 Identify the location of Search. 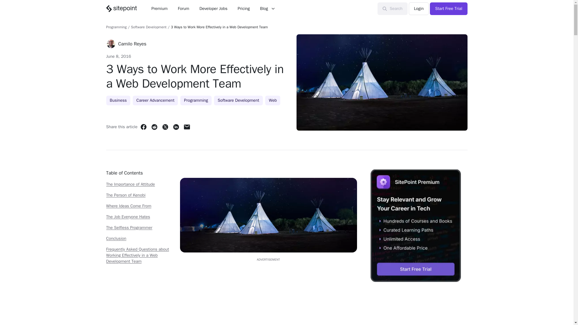
(393, 8).